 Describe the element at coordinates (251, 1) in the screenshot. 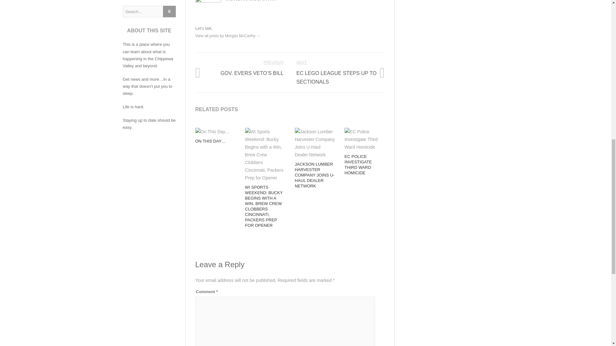

I see `MORGAN MCCARTHY` at that location.